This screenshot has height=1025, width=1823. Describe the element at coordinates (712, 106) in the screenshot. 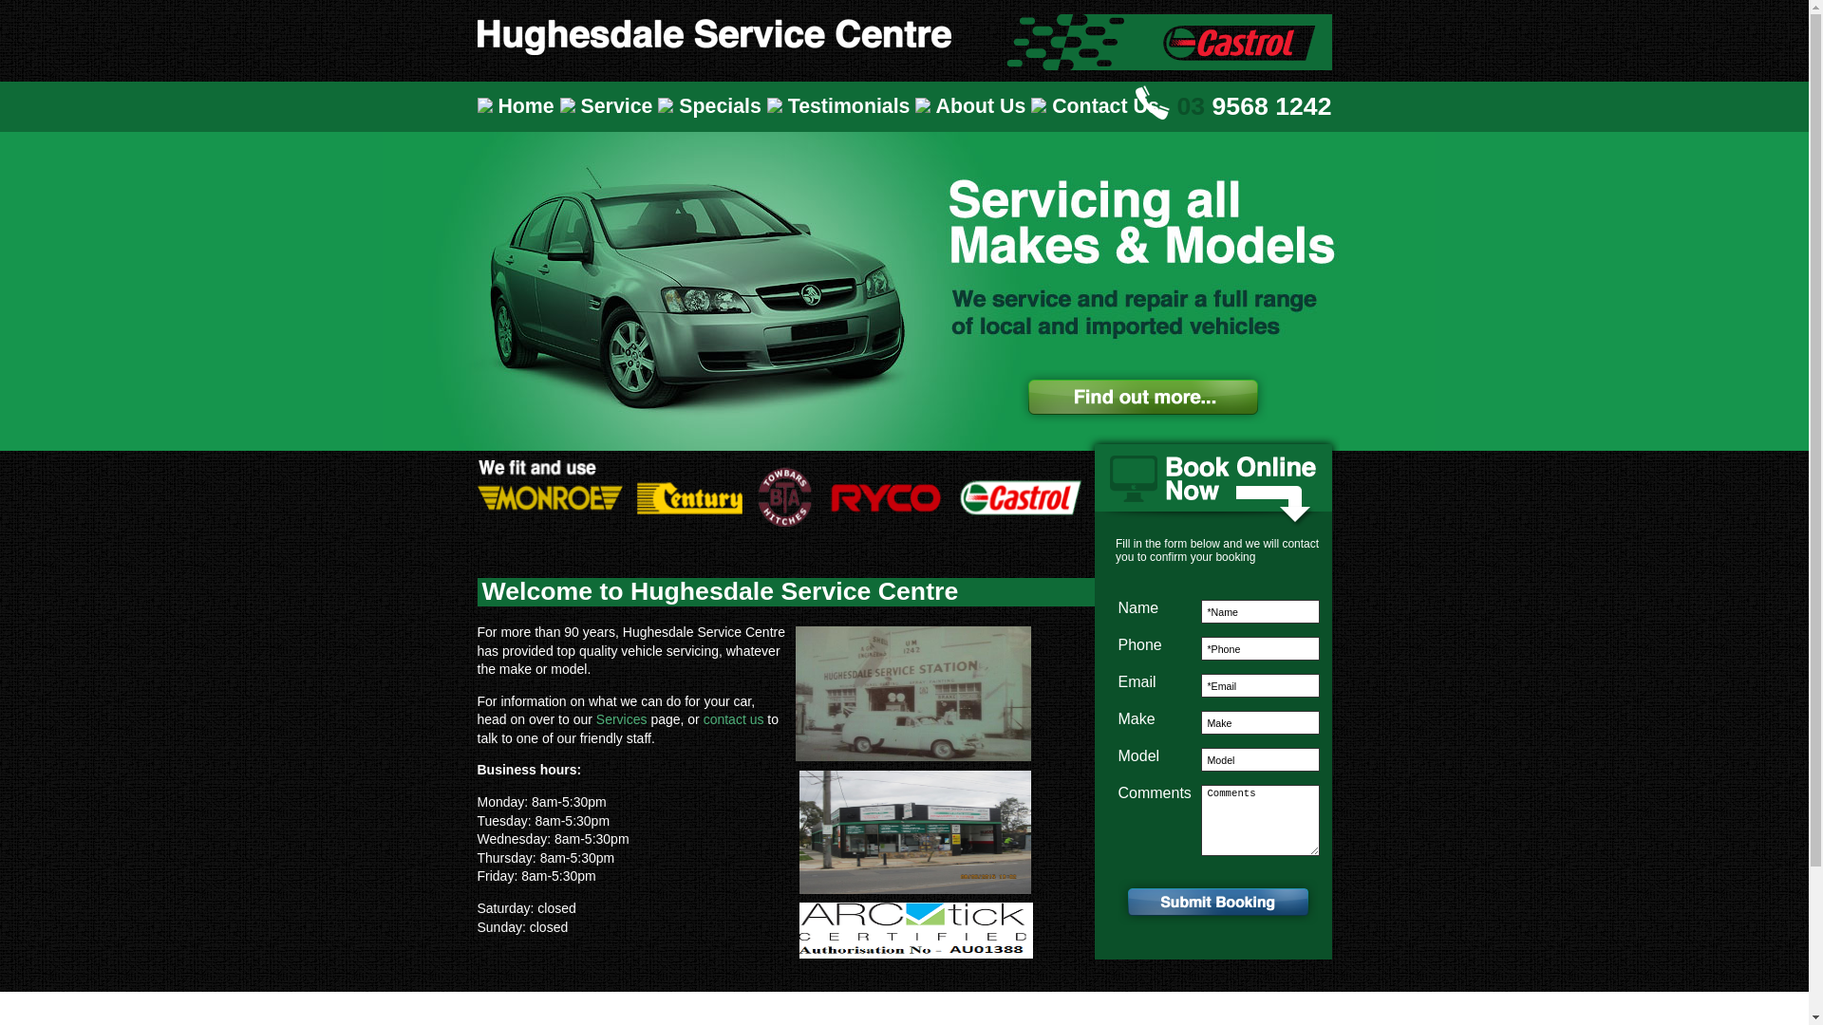

I see ` Specials ` at that location.